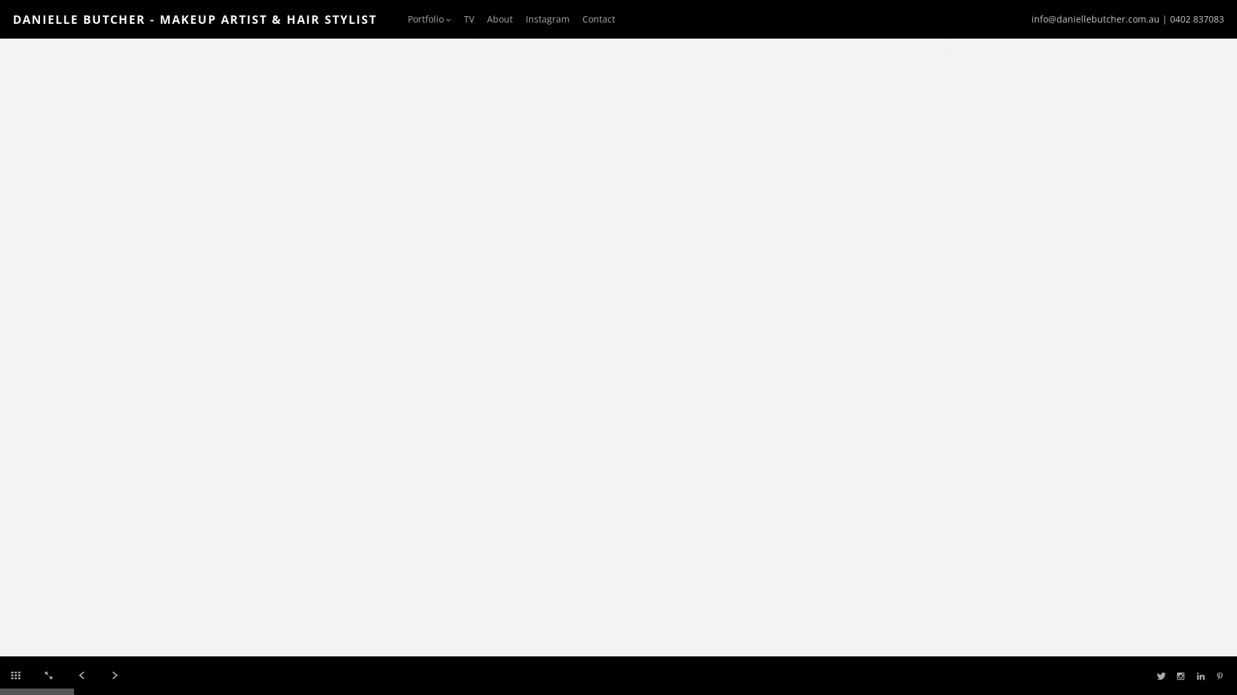 This screenshot has height=695, width=1237. Describe the element at coordinates (599, 19) in the screenshot. I see `Contact` at that location.